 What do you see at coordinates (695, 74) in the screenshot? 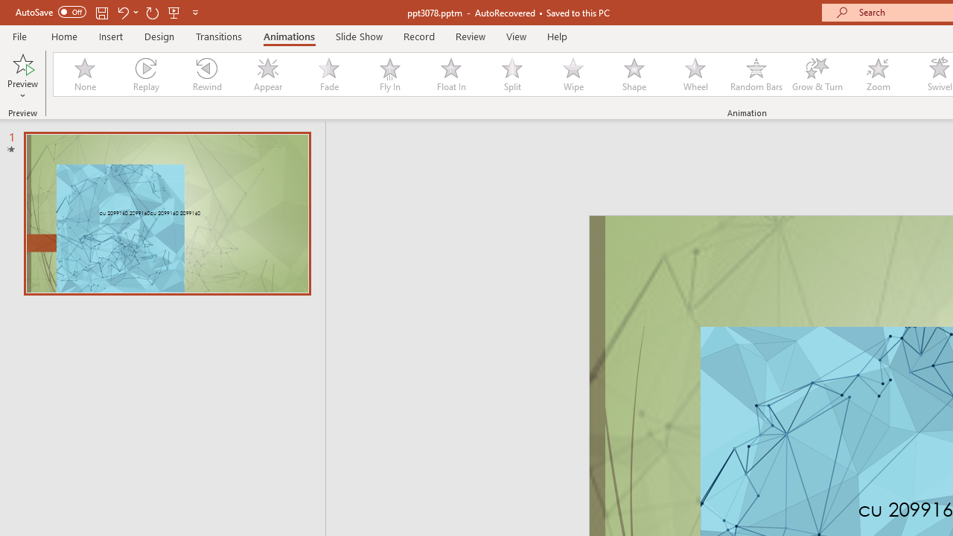
I see `Wheel` at bounding box center [695, 74].